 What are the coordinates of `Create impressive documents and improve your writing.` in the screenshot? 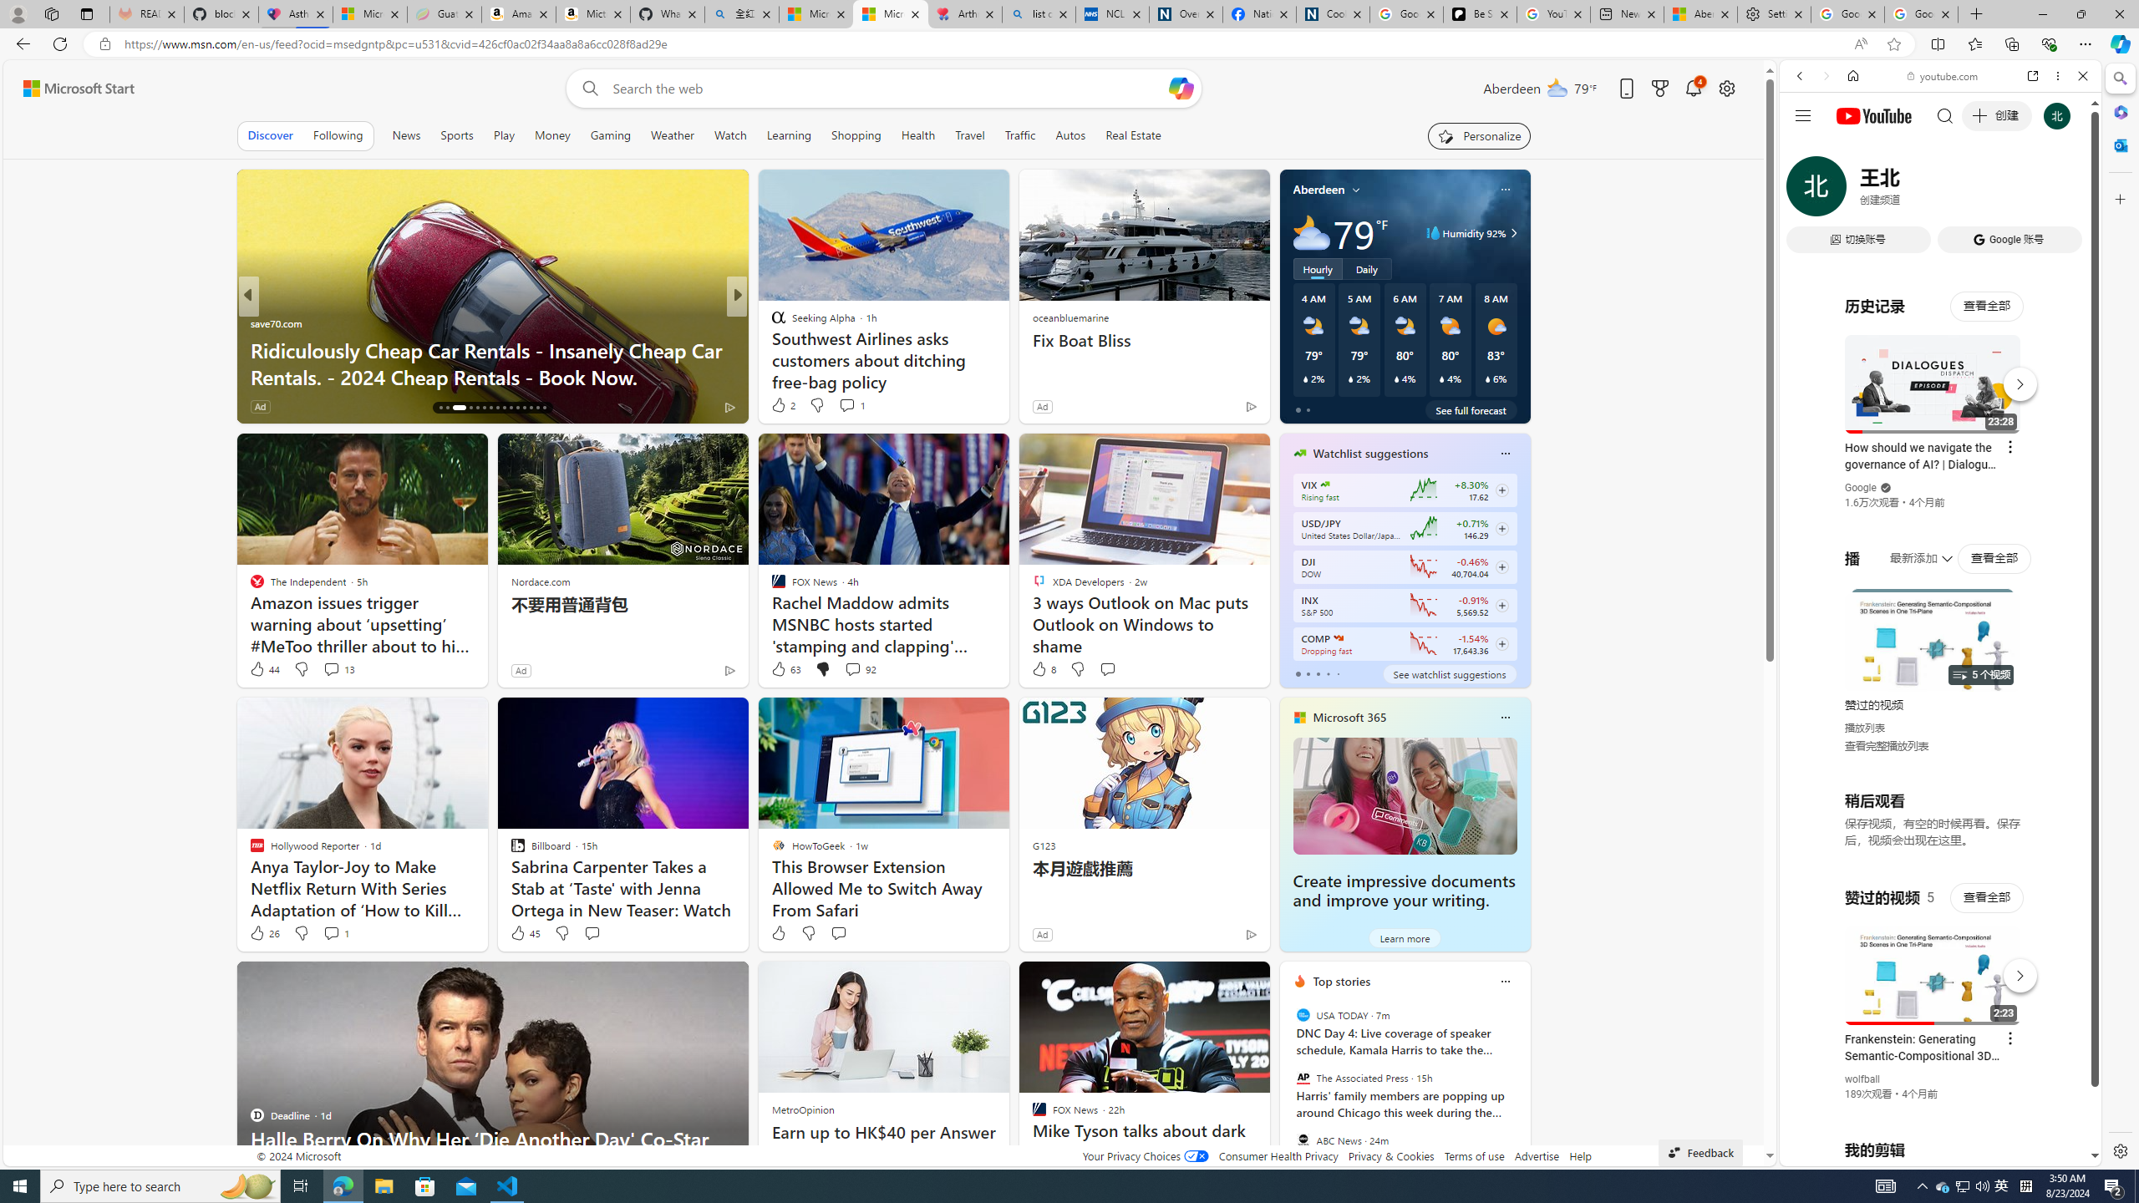 It's located at (1404, 891).